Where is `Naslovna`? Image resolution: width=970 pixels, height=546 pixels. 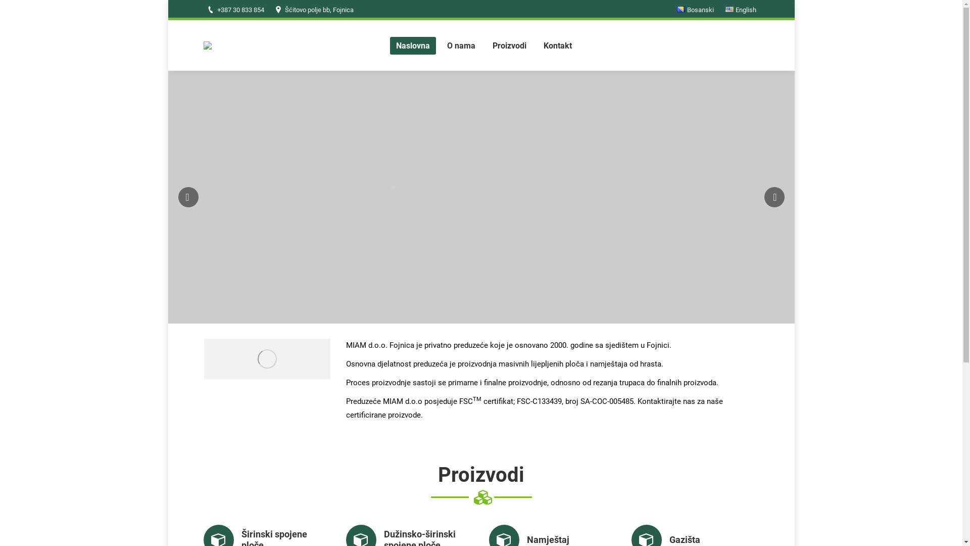 Naslovna is located at coordinates (413, 45).